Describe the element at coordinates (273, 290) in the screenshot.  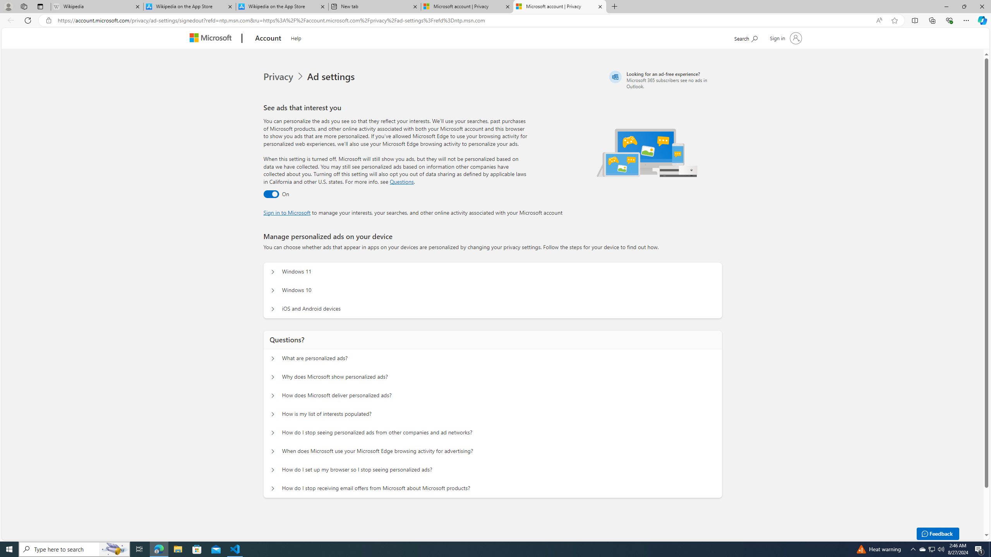
I see `Manage personalized ads on your device Windows 10` at that location.